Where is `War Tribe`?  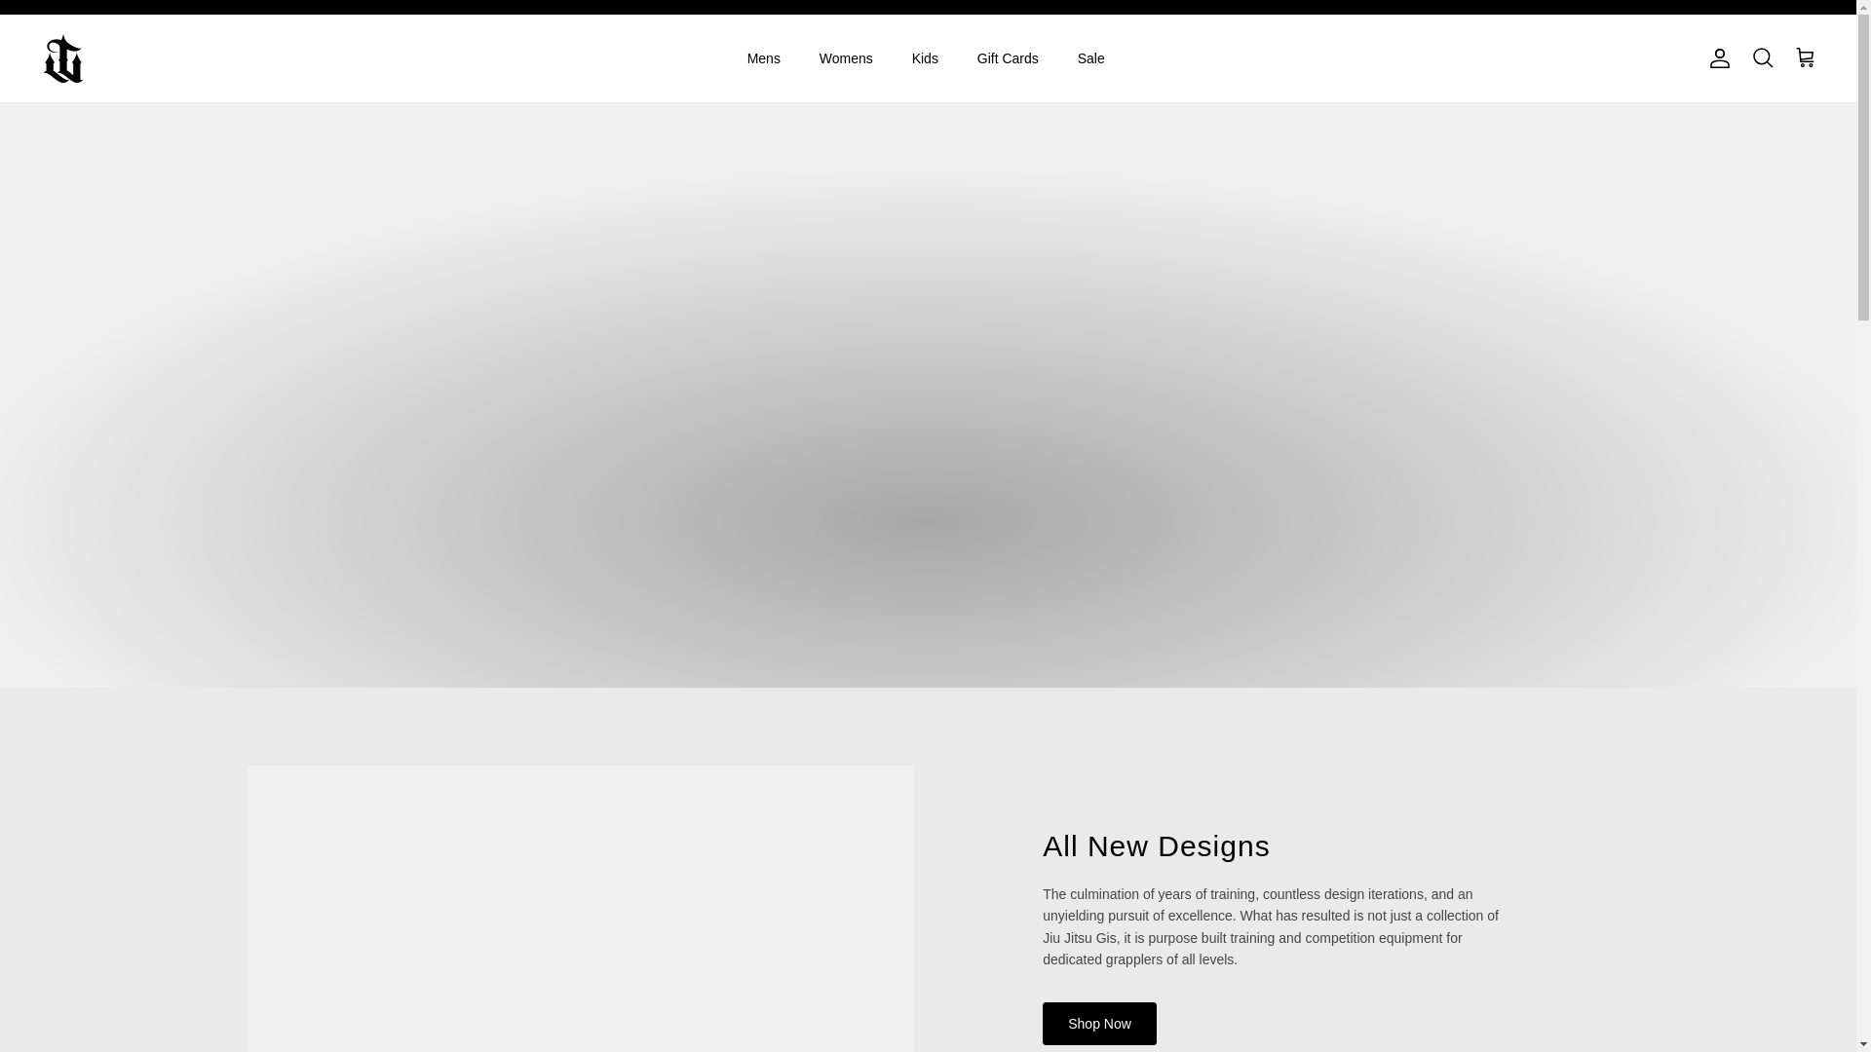
War Tribe is located at coordinates (63, 58).